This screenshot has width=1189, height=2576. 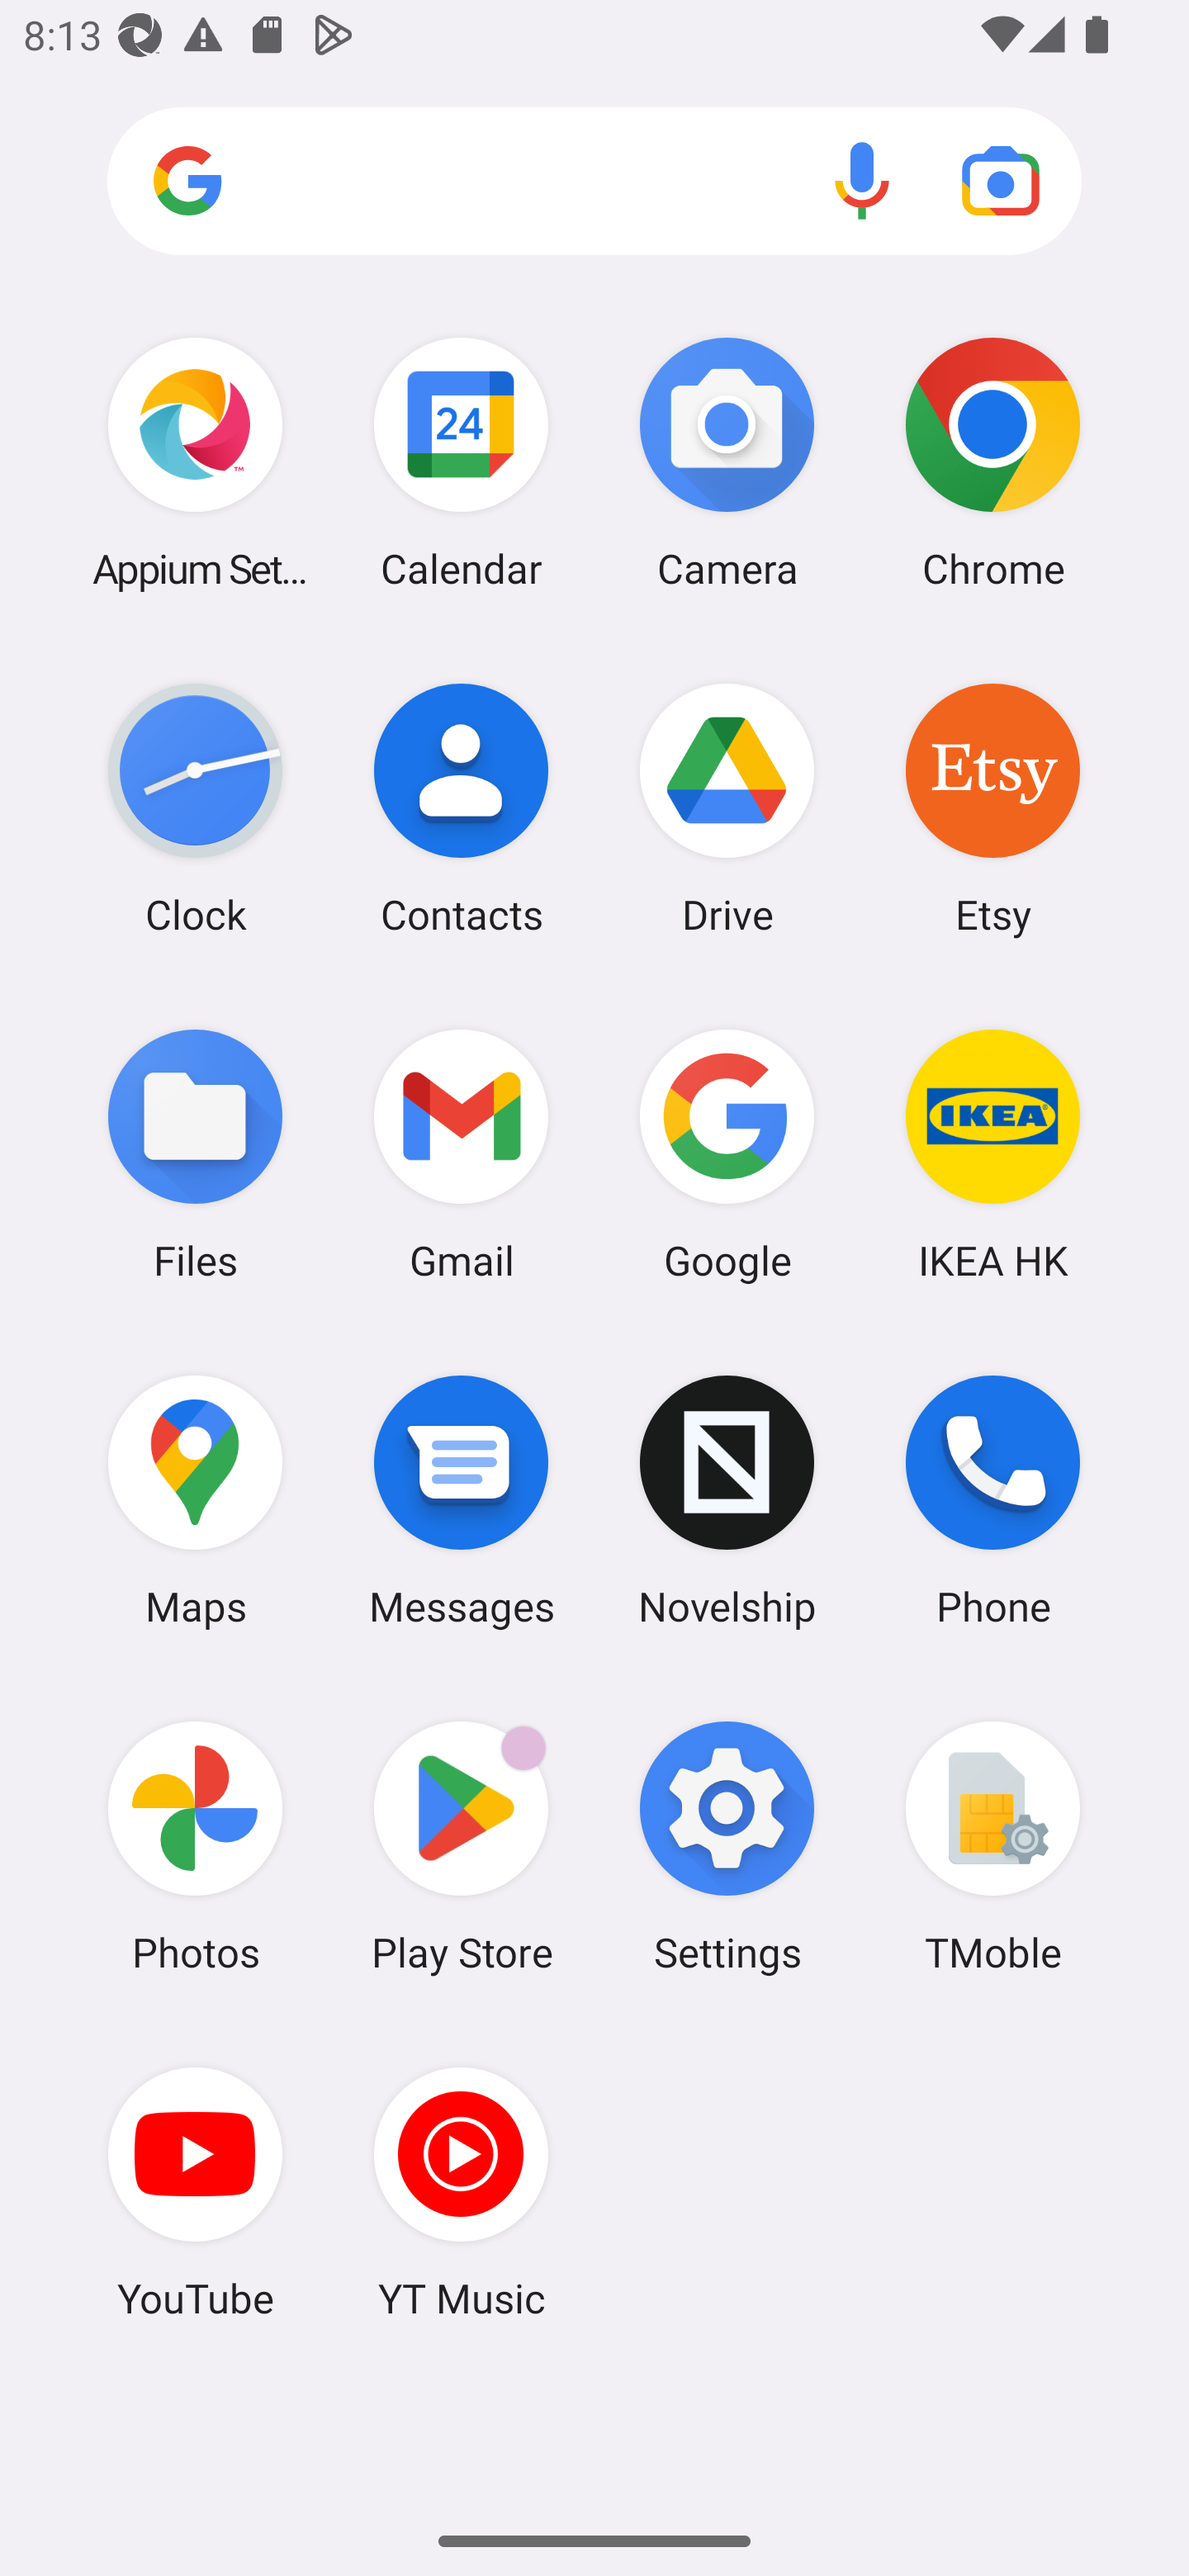 I want to click on Files, so click(x=195, y=1153).